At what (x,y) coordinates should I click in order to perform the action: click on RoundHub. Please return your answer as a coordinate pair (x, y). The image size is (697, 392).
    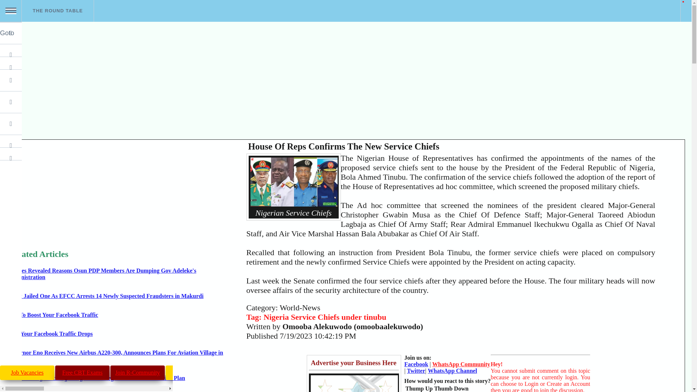
    Looking at the image, I should click on (65, 63).